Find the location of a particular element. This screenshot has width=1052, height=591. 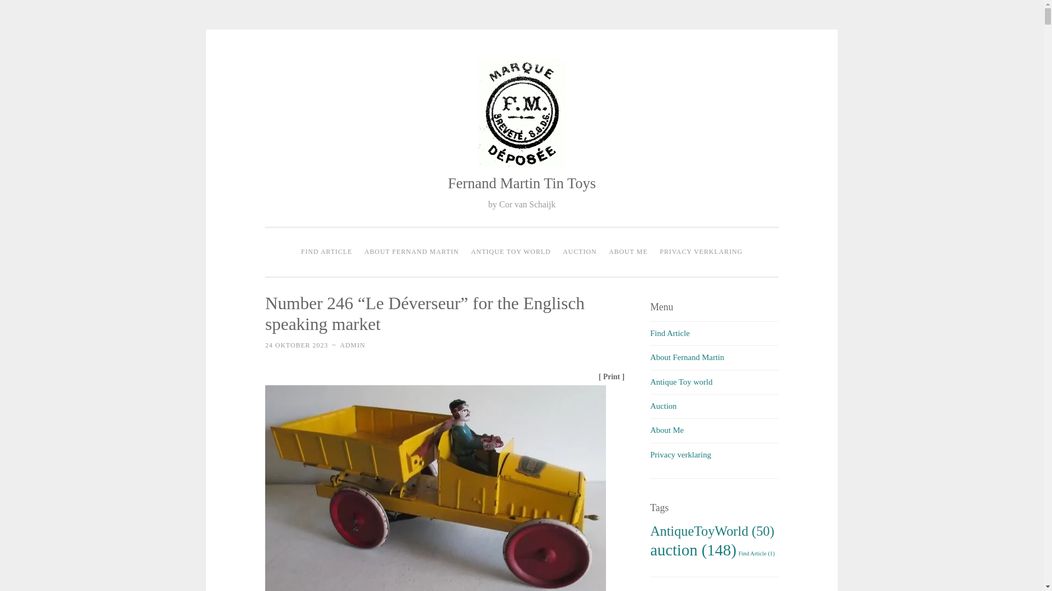

ADMIN is located at coordinates (352, 345).